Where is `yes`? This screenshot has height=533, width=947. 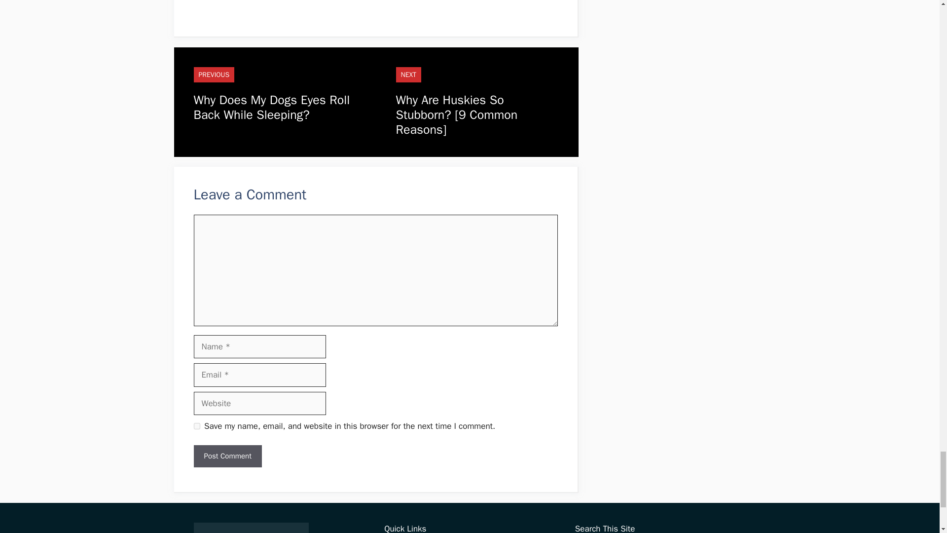 yes is located at coordinates (196, 426).